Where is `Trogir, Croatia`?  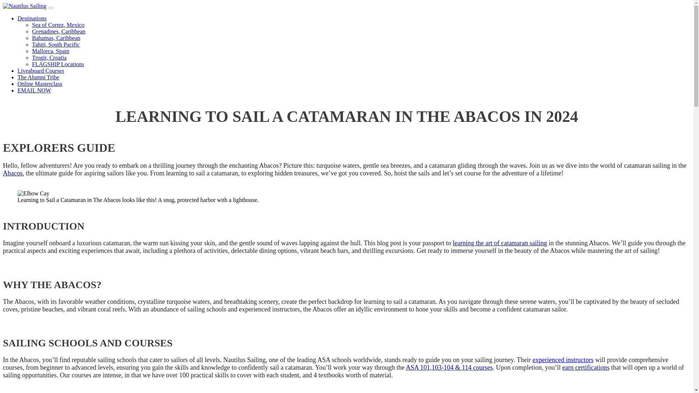
Trogir, Croatia is located at coordinates (49, 57).